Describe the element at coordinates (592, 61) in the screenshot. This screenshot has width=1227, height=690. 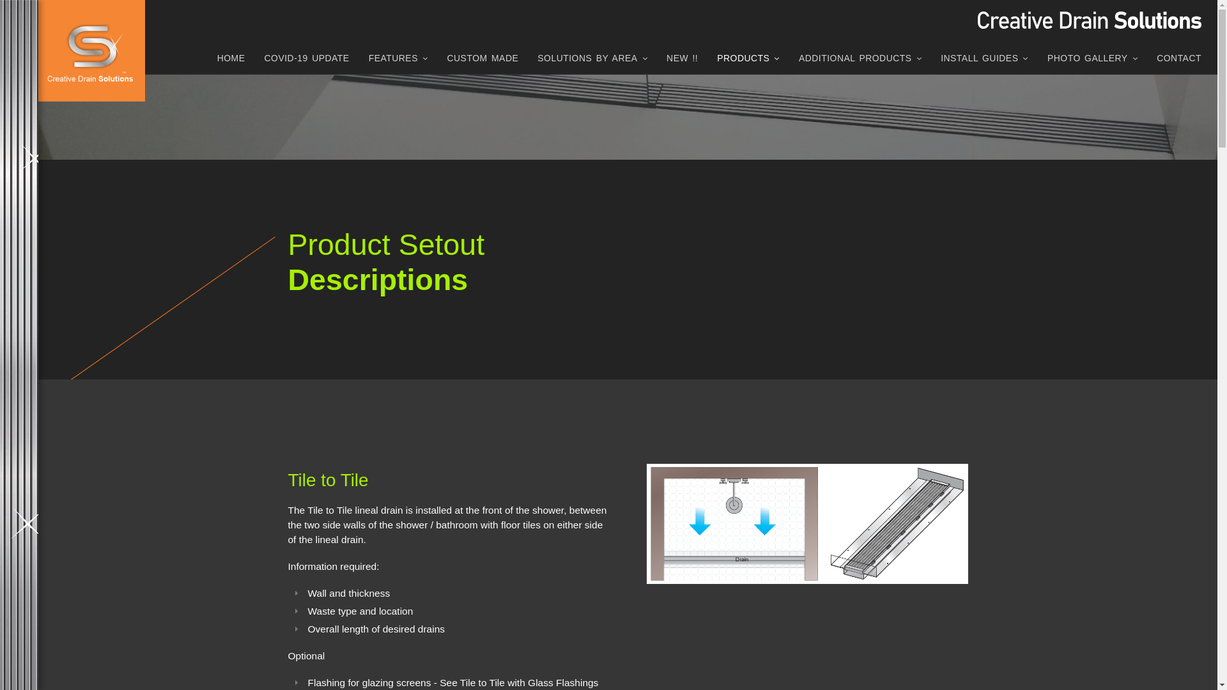
I see `SOLUTIONS BY AREA` at that location.